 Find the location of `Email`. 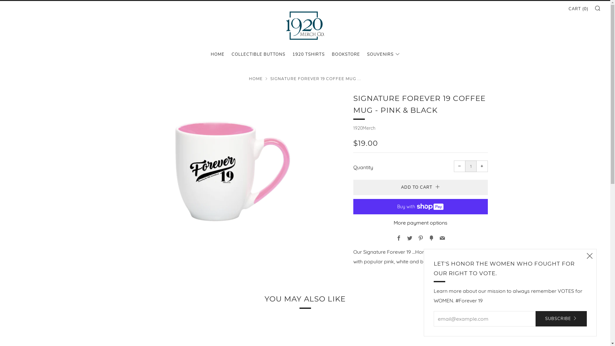

Email is located at coordinates (442, 238).